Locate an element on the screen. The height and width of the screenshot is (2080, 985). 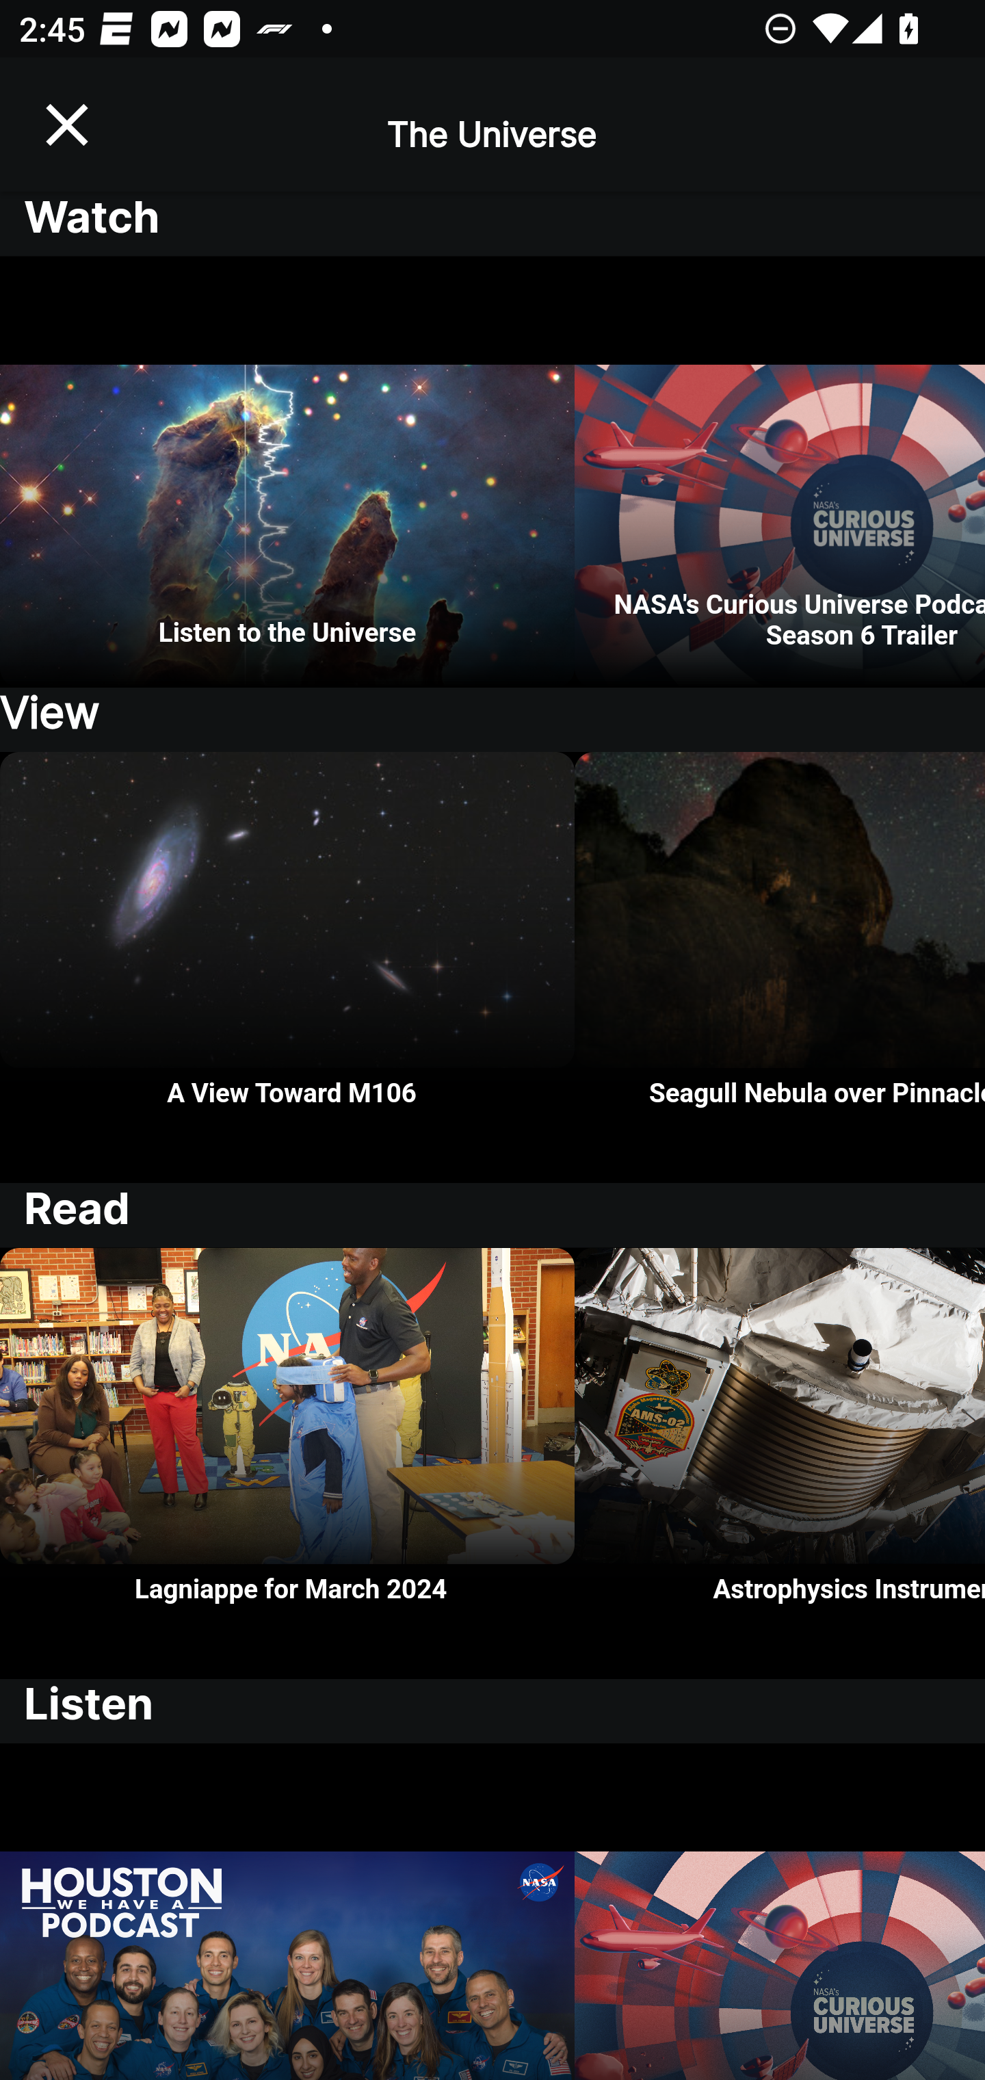
Seagull Nebula over Pinnacles' Peak is located at coordinates (780, 967).